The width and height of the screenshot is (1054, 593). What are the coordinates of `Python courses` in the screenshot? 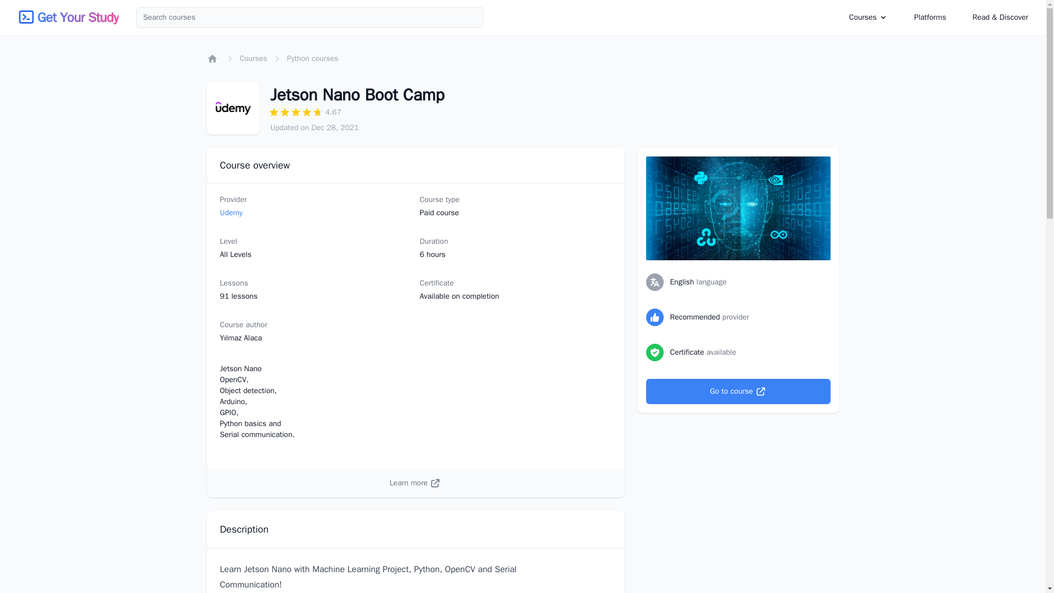 It's located at (312, 58).